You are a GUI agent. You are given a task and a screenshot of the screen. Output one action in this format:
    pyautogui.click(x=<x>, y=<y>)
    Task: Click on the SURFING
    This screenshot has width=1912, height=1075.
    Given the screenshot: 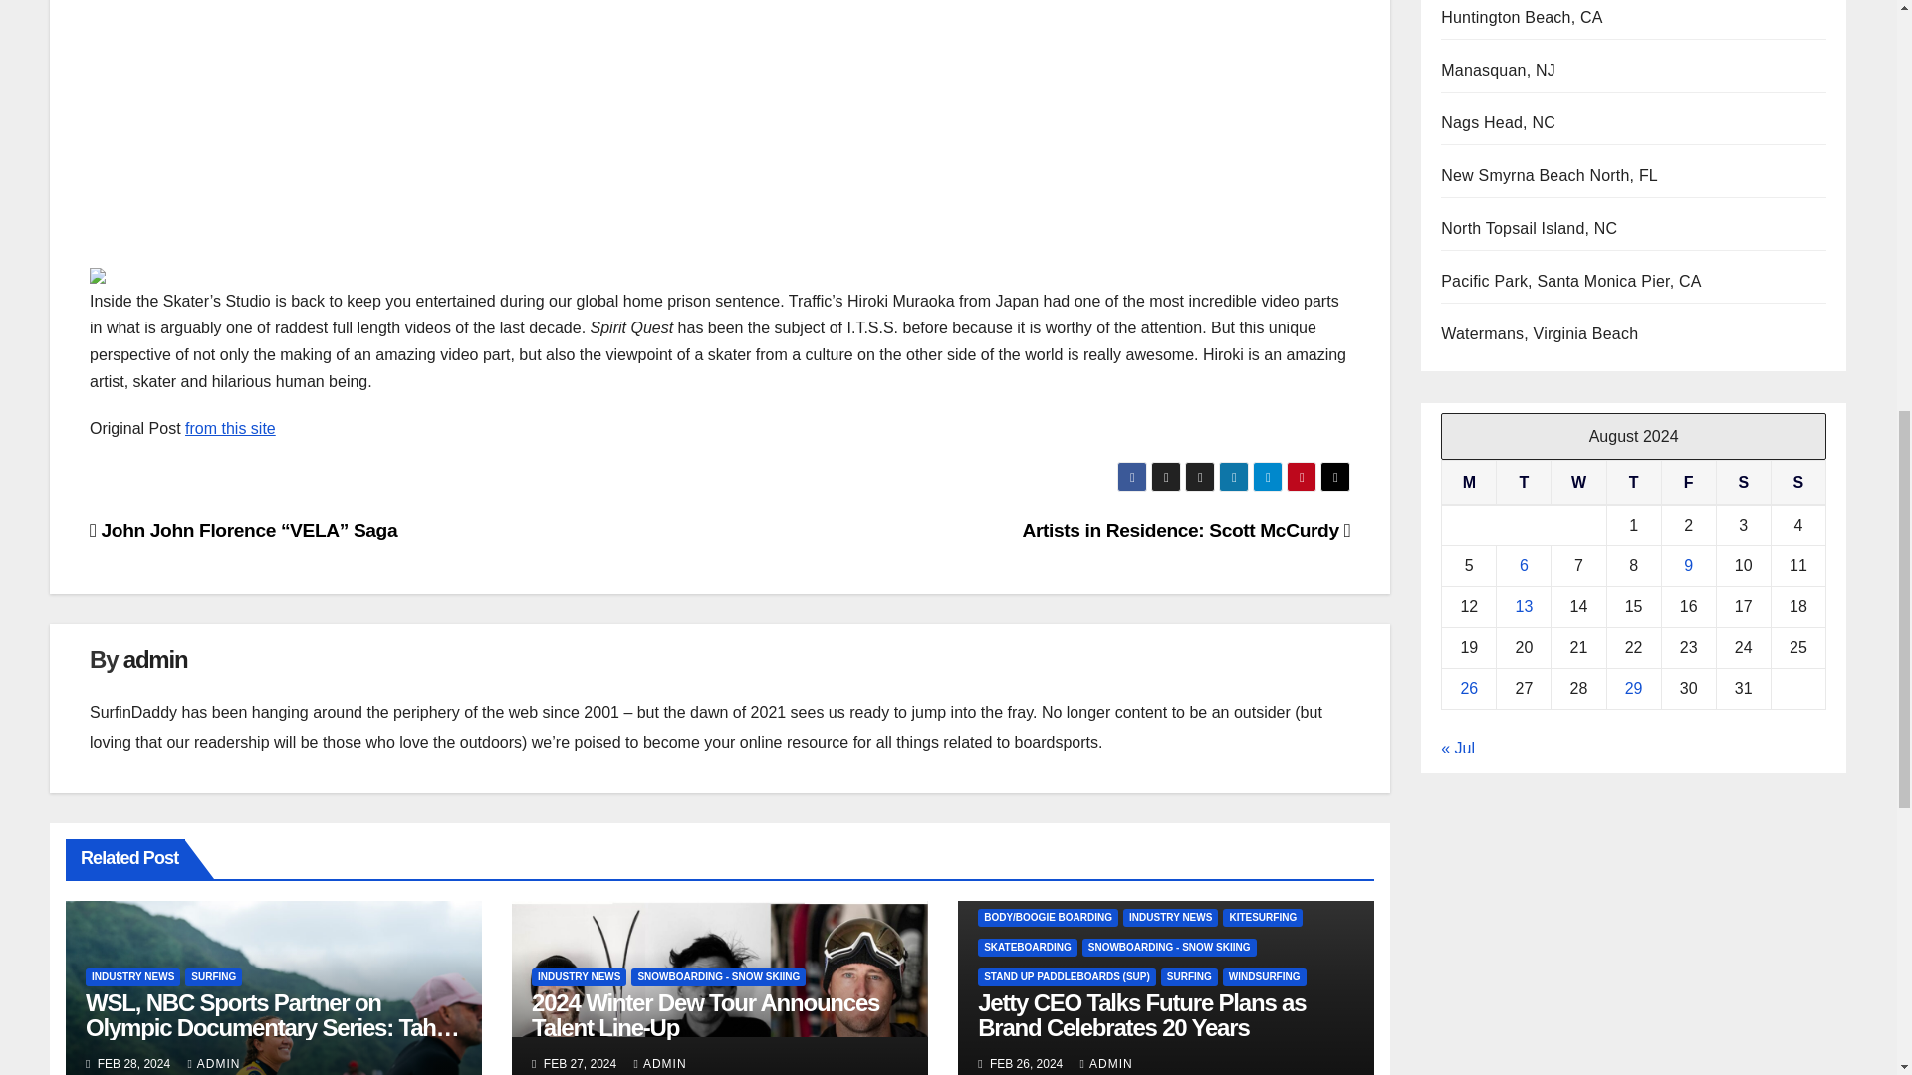 What is the action you would take?
    pyautogui.click(x=213, y=977)
    